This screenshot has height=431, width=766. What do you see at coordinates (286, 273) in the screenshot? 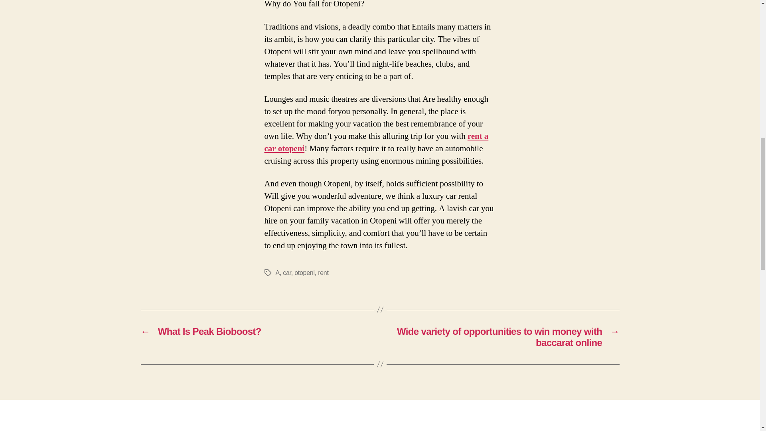
I see `car` at bounding box center [286, 273].